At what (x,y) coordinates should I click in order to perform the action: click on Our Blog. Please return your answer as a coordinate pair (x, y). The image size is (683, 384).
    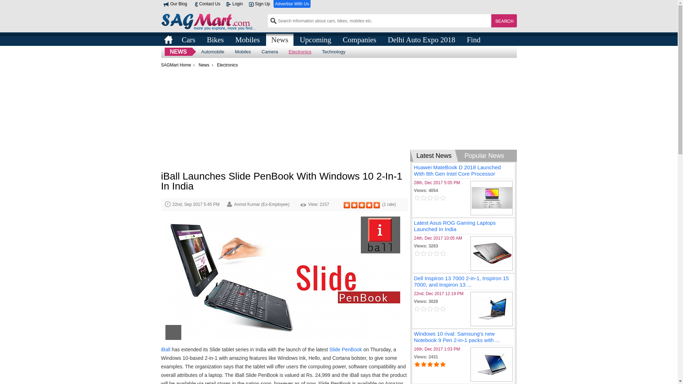
    Looking at the image, I should click on (175, 4).